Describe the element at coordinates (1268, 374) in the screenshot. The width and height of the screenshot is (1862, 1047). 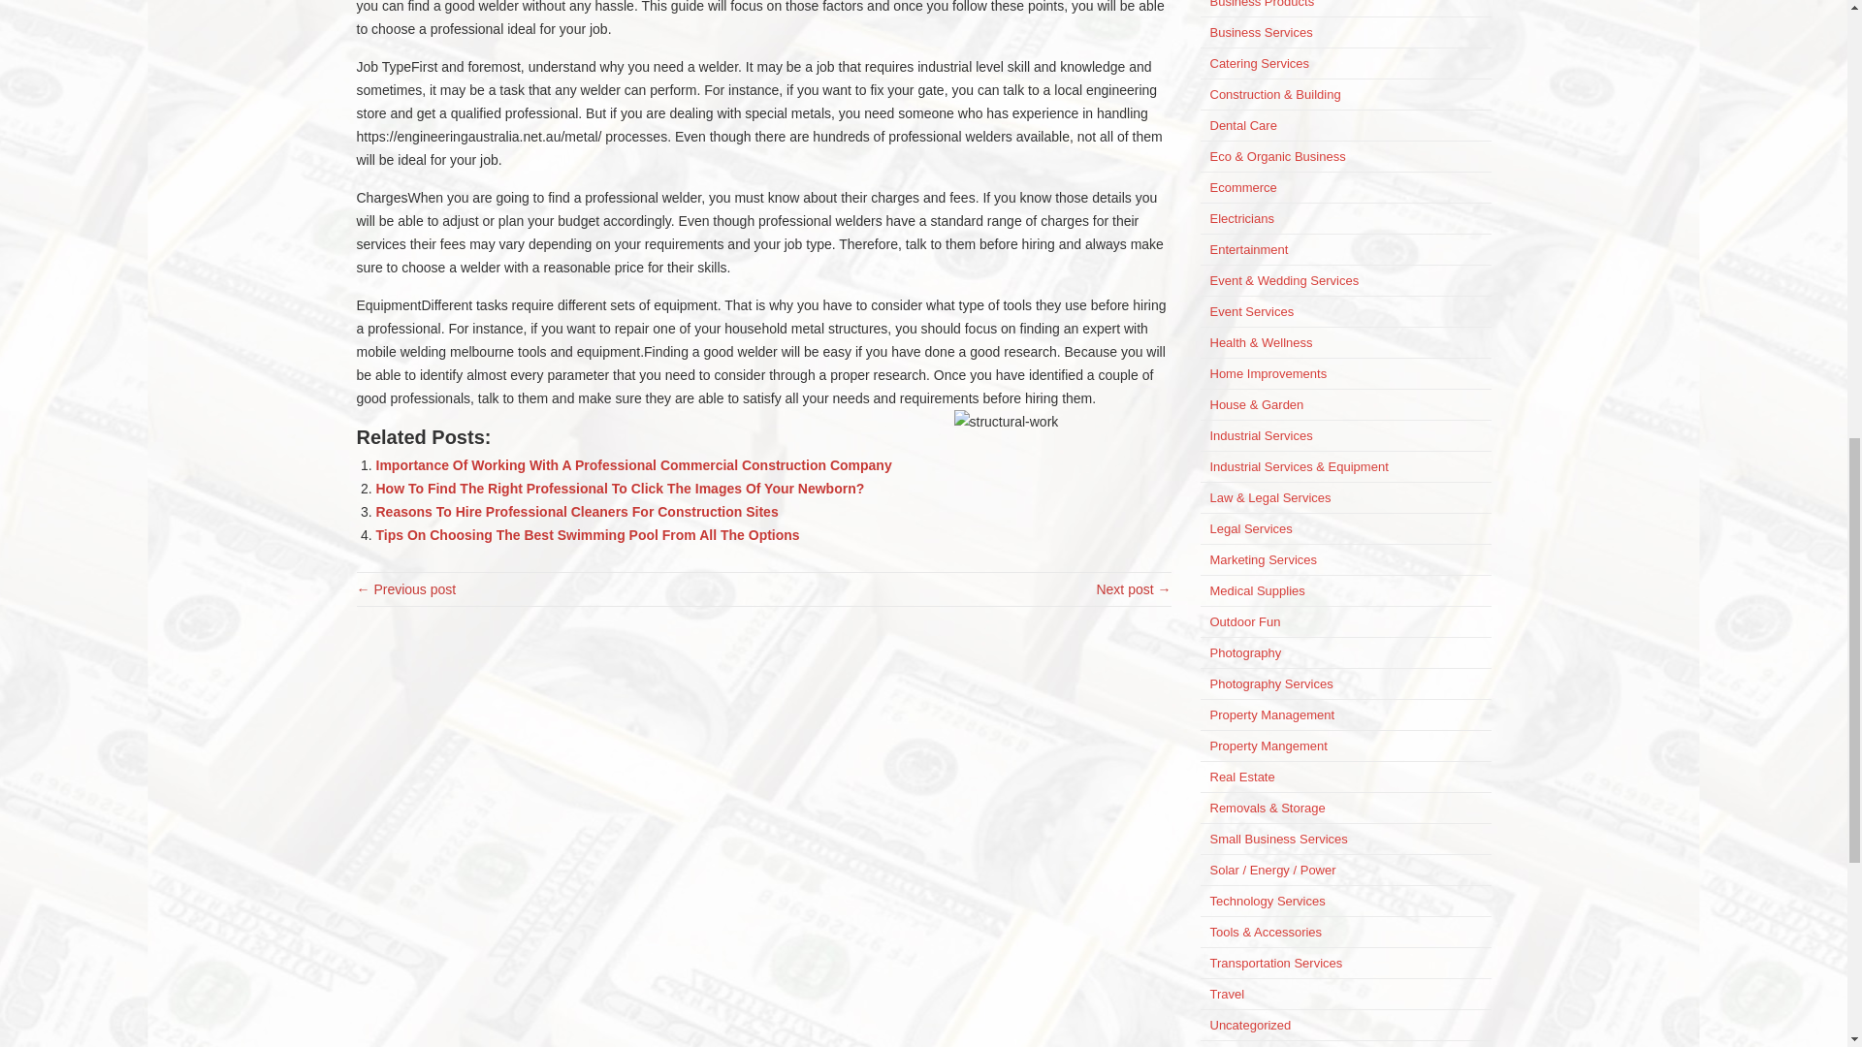
I see `Home Improvements` at that location.